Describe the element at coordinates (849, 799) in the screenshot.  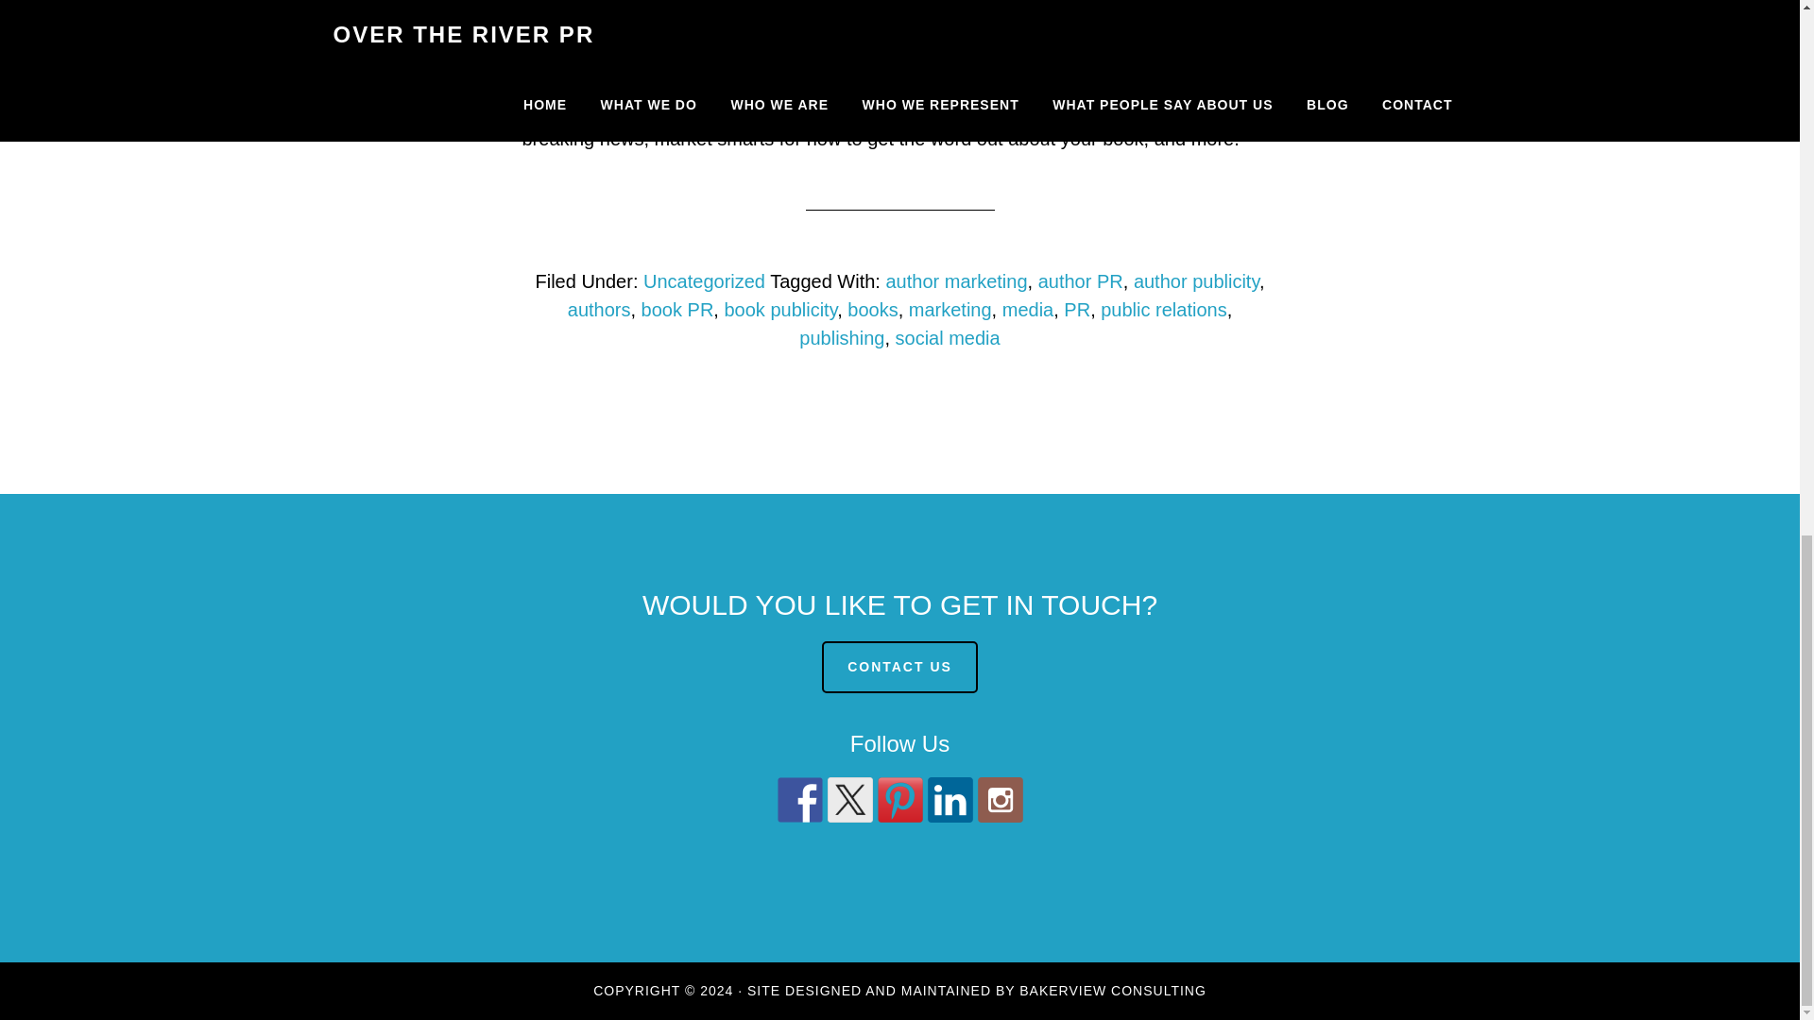
I see `Follow us on Twitter` at that location.